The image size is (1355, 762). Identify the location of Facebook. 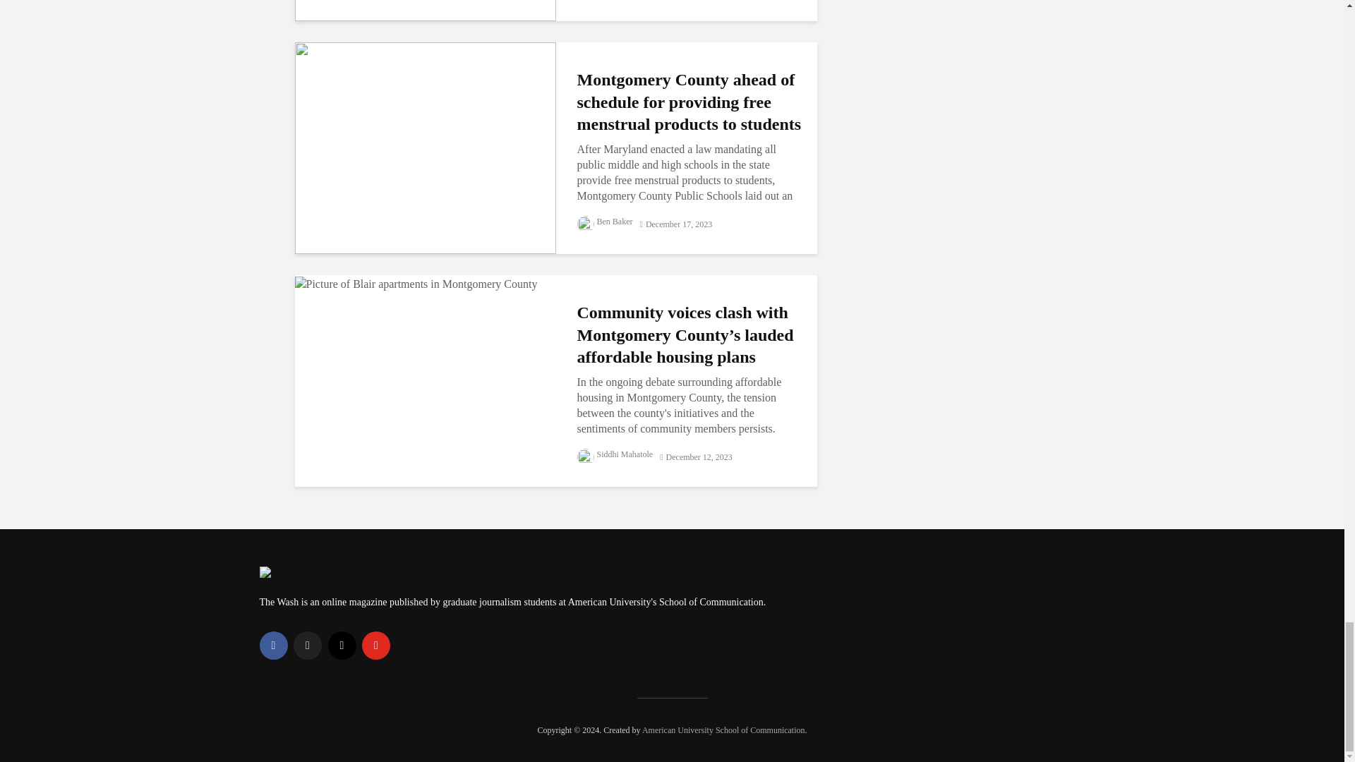
(274, 646).